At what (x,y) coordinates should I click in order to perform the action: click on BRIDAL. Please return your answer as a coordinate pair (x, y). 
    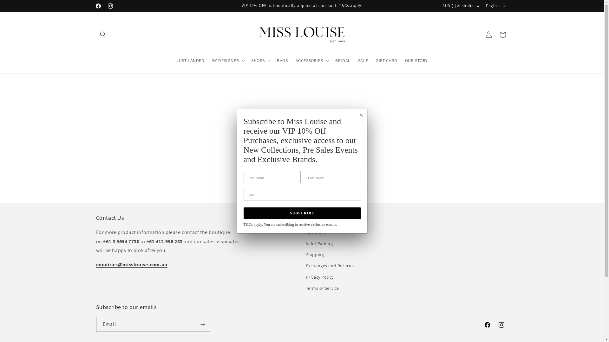
    Looking at the image, I should click on (343, 60).